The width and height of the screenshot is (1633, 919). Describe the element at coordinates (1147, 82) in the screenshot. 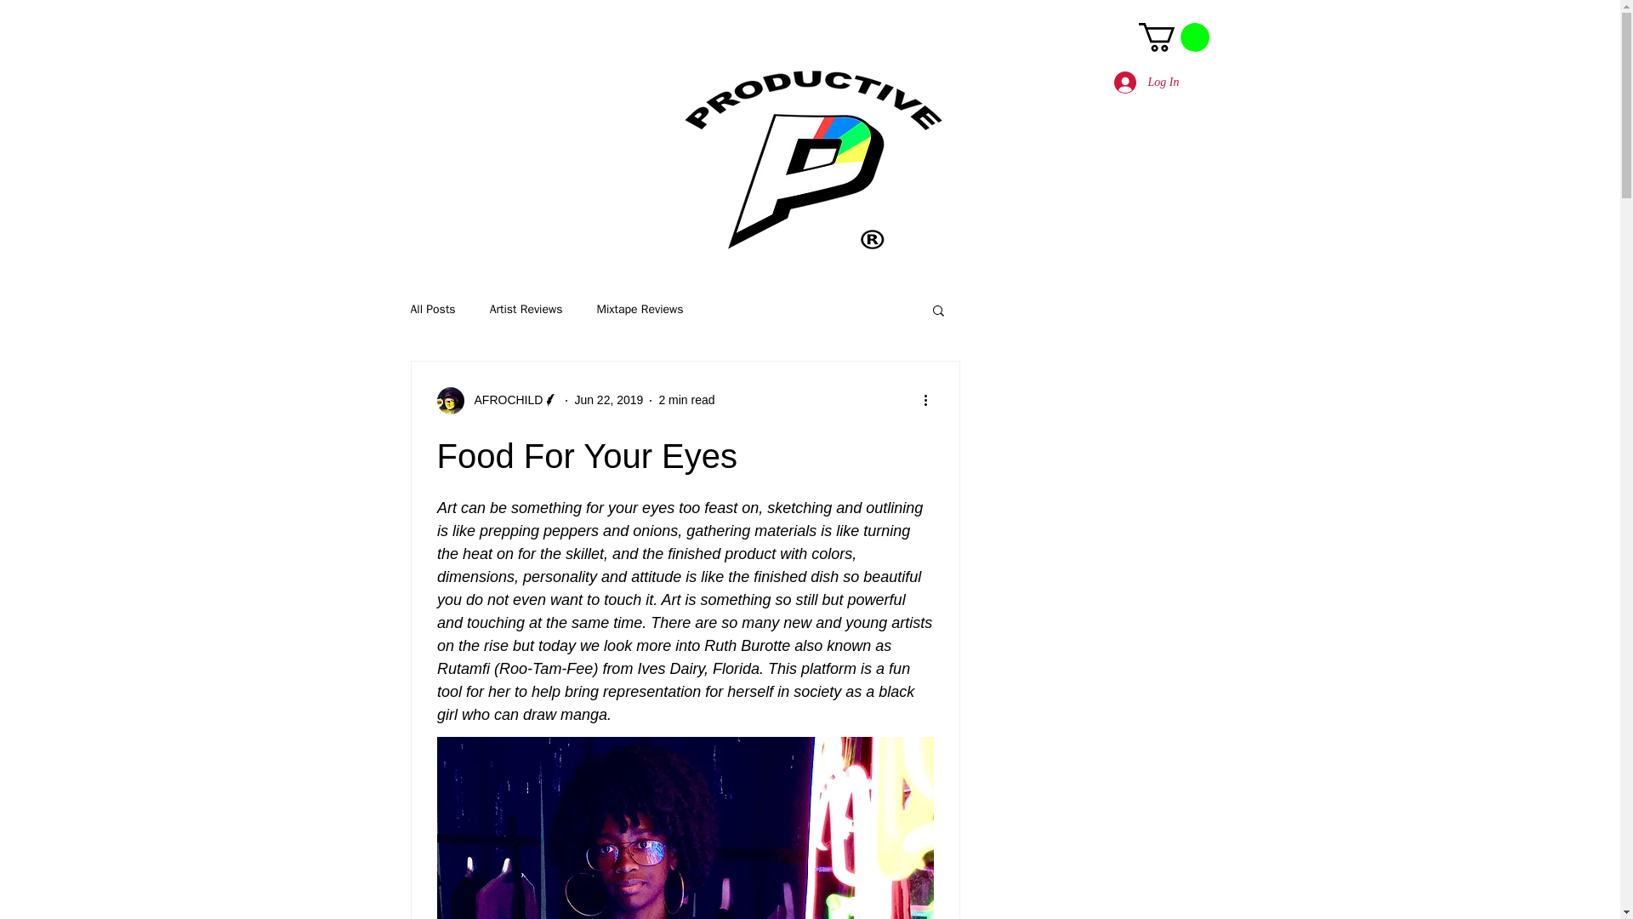

I see `Log In` at that location.